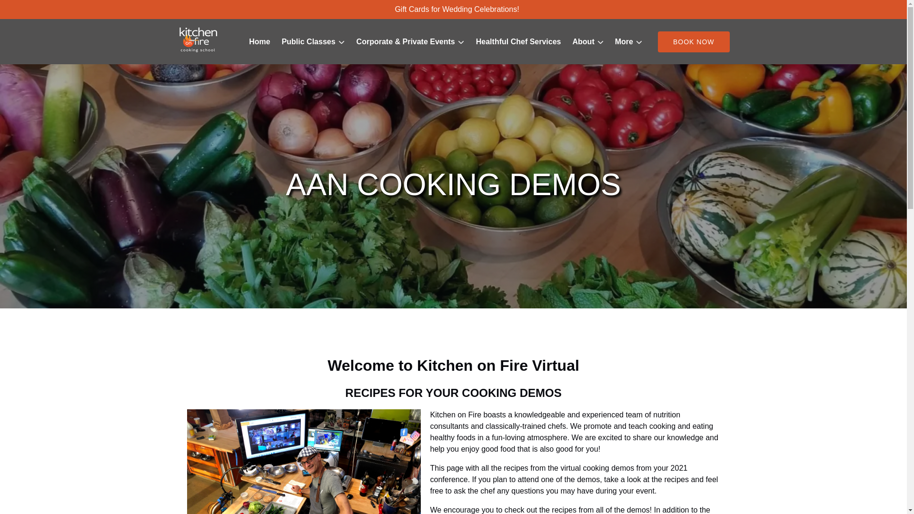  I want to click on Skip to content, so click(30, 10).